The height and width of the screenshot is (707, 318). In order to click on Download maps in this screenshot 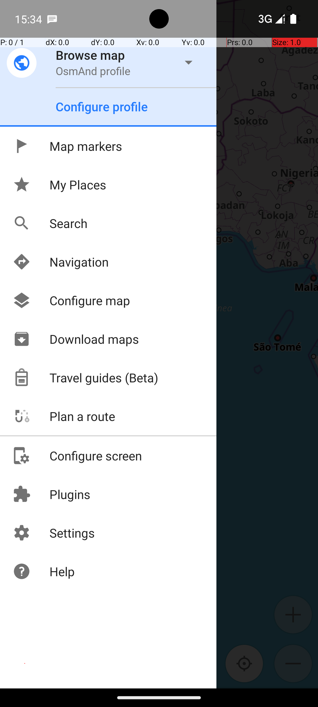, I will do `click(76, 339)`.